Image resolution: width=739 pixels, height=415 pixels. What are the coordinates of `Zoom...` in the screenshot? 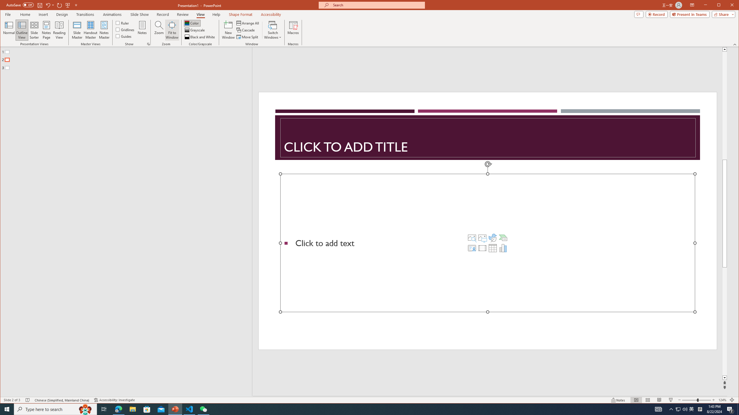 It's located at (159, 30).